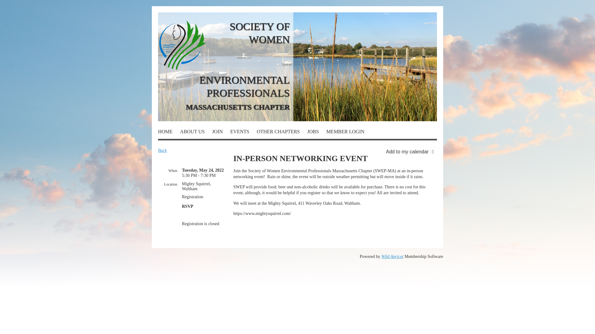  Describe the element at coordinates (345, 133) in the screenshot. I see `MEMBER LOGIN` at that location.